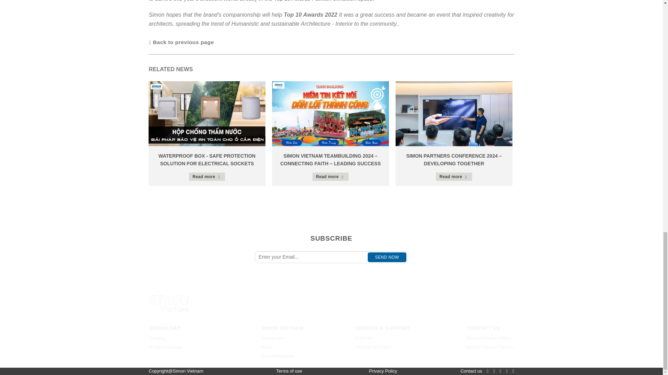 The image size is (668, 375). Describe the element at coordinates (286, 307) in the screenshot. I see `0968 111 900` at that location.